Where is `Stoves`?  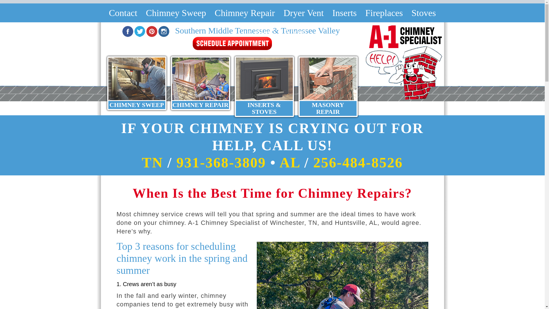 Stoves is located at coordinates (424, 13).